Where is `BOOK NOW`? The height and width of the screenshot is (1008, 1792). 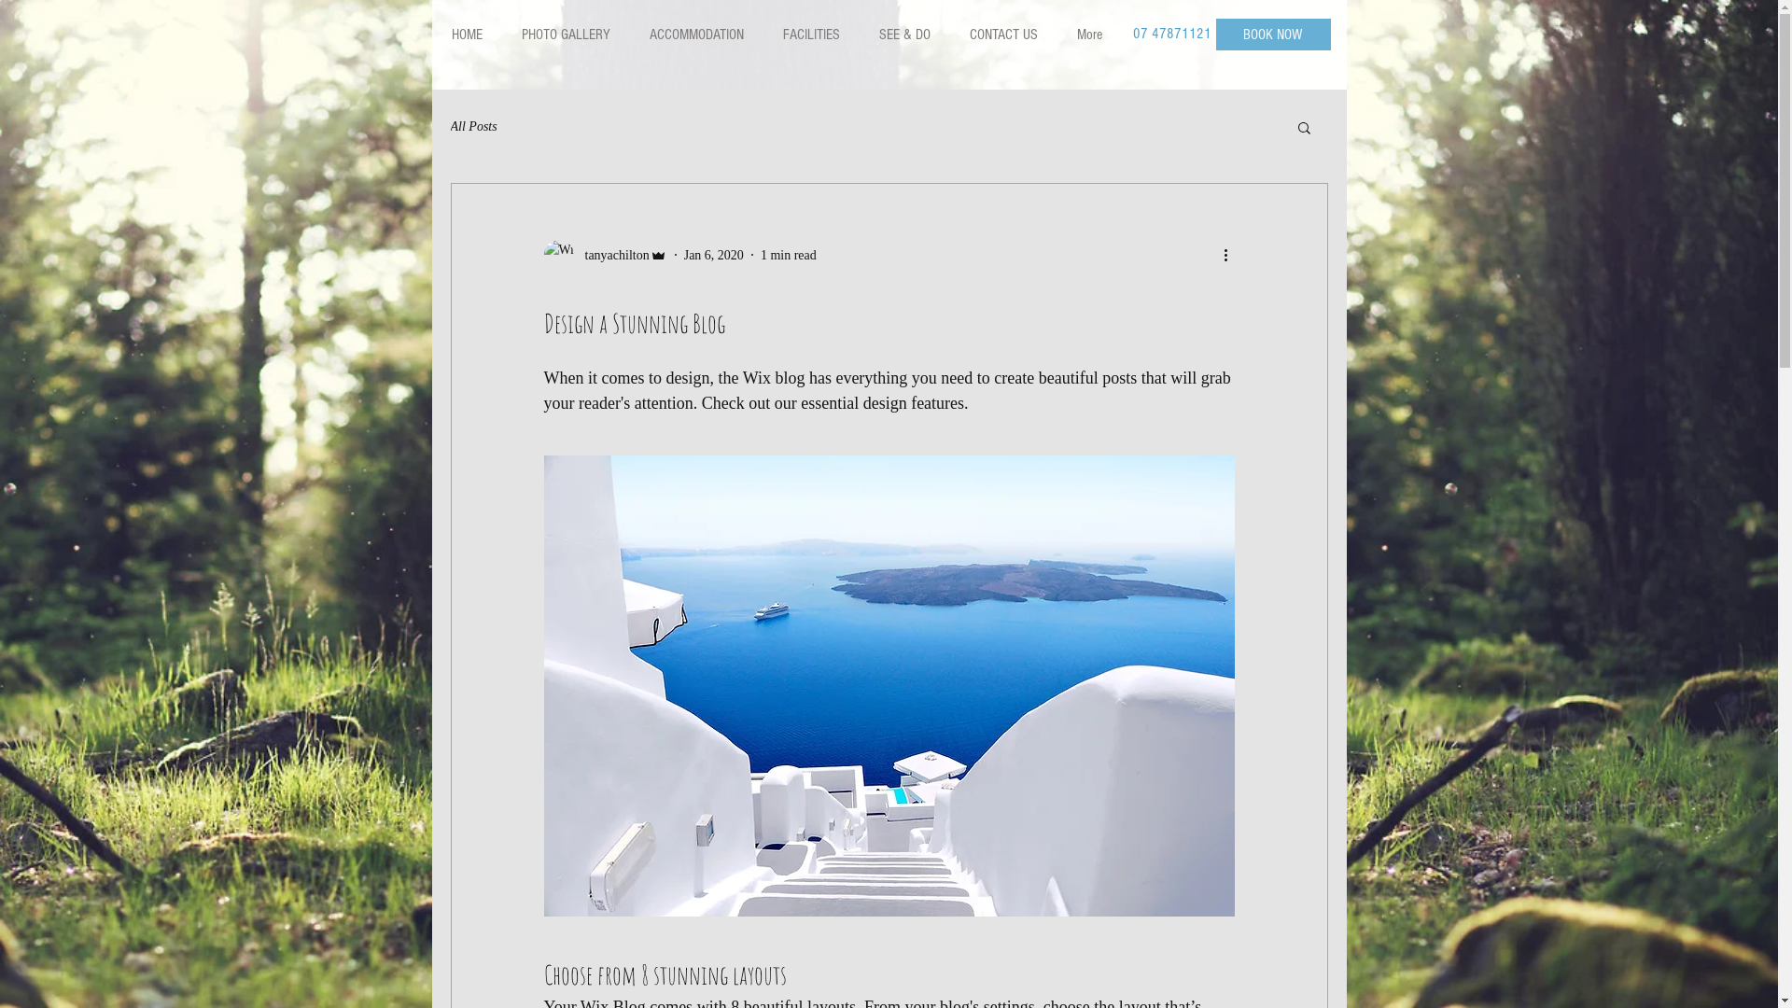 BOOK NOW is located at coordinates (1273, 35).